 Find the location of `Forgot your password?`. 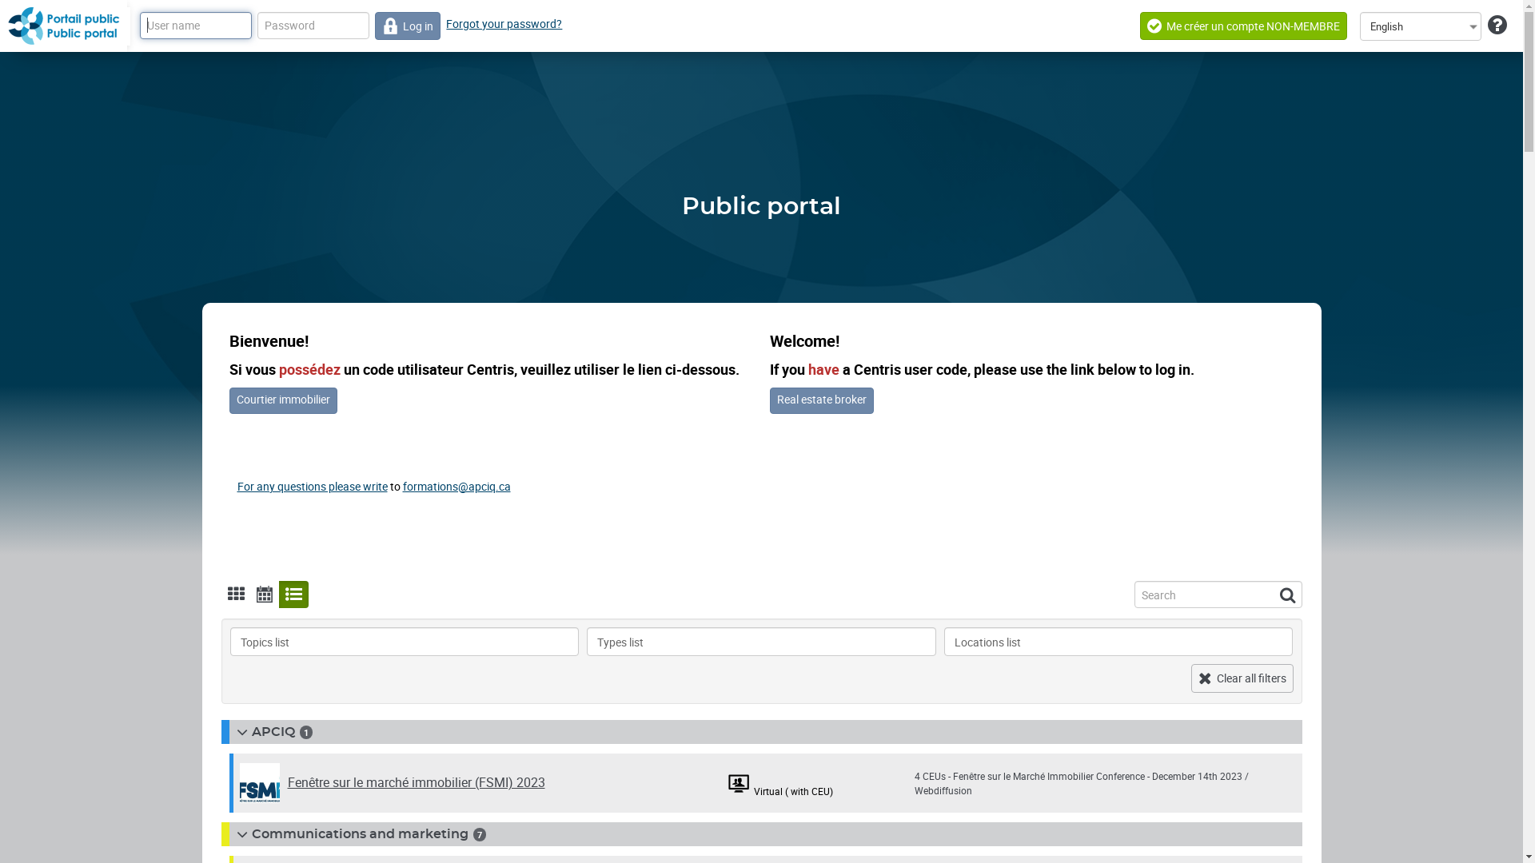

Forgot your password? is located at coordinates (504, 24).